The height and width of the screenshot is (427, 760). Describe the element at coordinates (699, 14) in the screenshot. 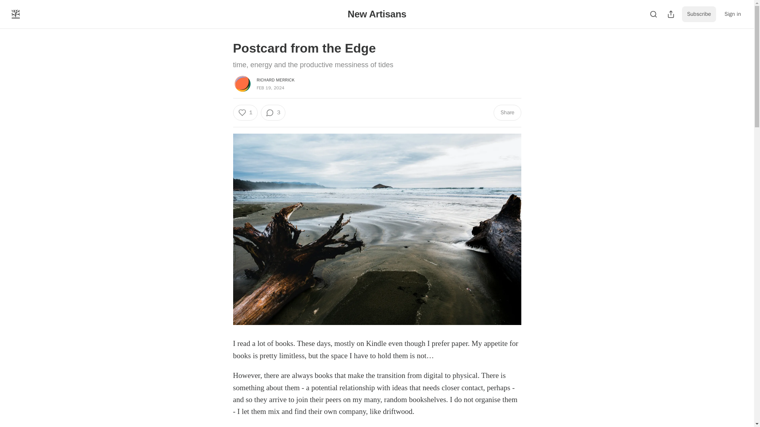

I see `Subscribe` at that location.